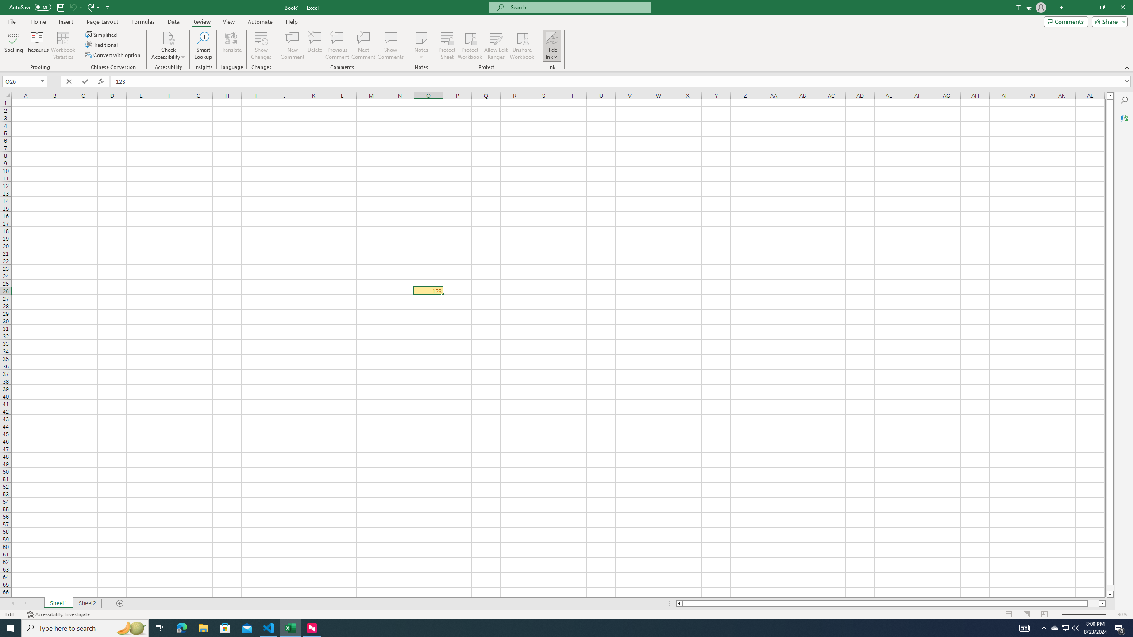  Describe the element at coordinates (1108, 21) in the screenshot. I see `Share` at that location.